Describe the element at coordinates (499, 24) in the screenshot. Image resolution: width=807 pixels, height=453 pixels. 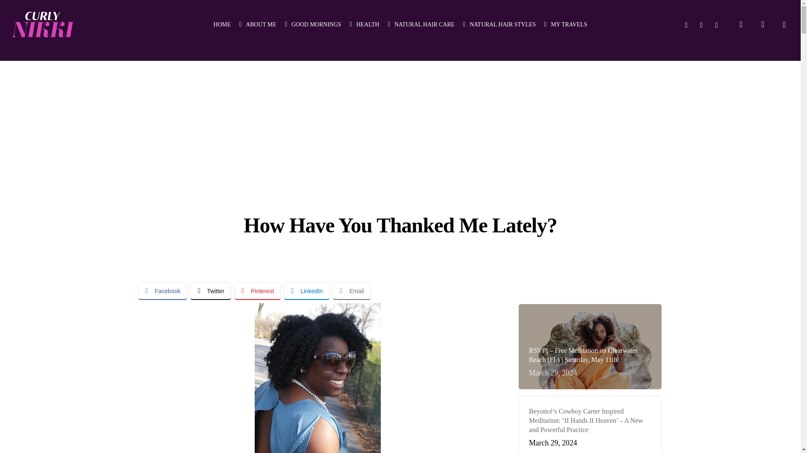
I see `NATURAL HAIR STYLES` at that location.